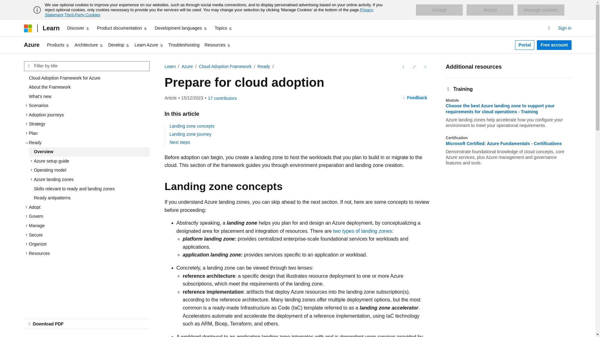 The width and height of the screenshot is (600, 337). What do you see at coordinates (58, 45) in the screenshot?
I see `Products` at bounding box center [58, 45].